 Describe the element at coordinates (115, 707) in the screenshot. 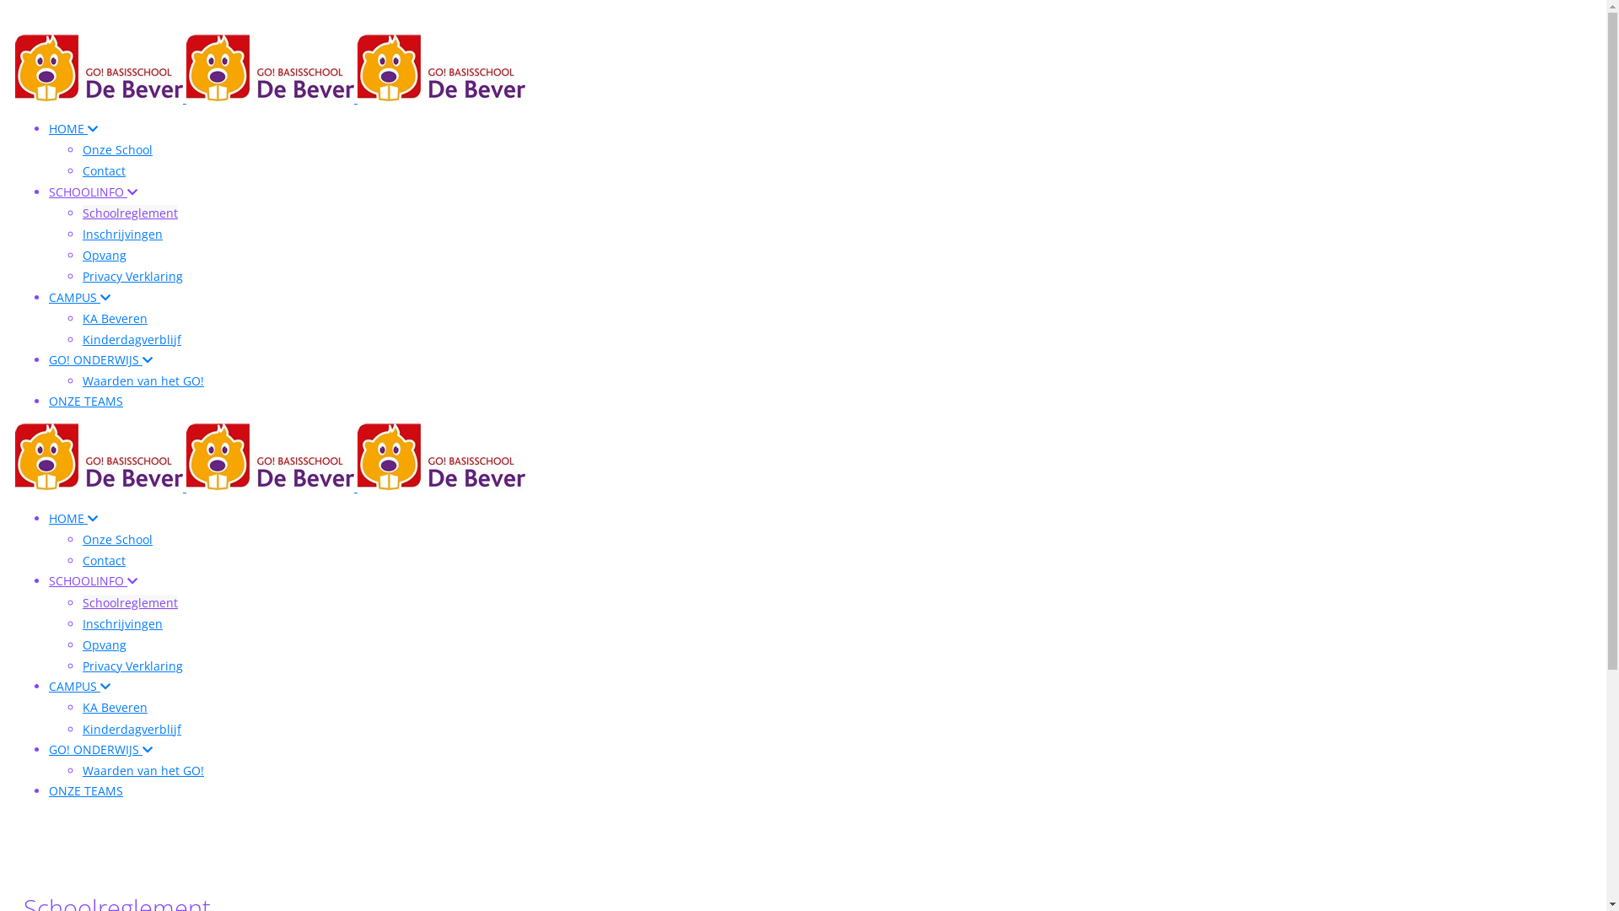

I see `KA Beveren` at that location.